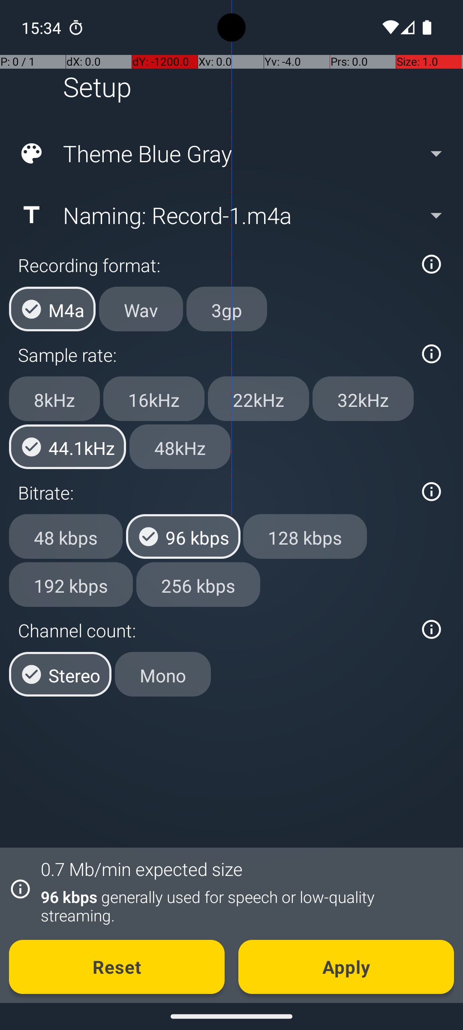 This screenshot has width=463, height=1030. Describe the element at coordinates (389, 27) in the screenshot. I see `Wifi signal full.` at that location.